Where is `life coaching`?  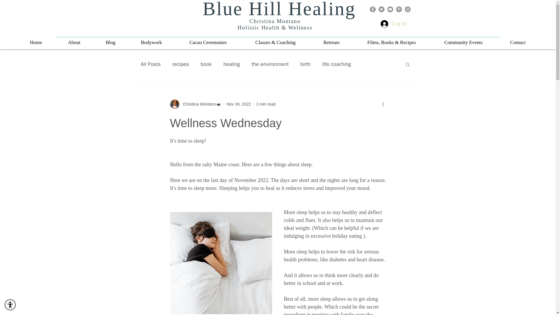
life coaching is located at coordinates (337, 64).